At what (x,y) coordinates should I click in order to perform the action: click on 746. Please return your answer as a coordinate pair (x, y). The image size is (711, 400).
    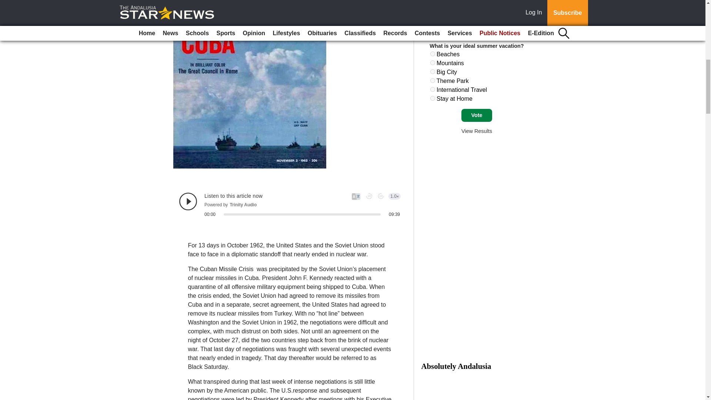
    Looking at the image, I should click on (433, 71).